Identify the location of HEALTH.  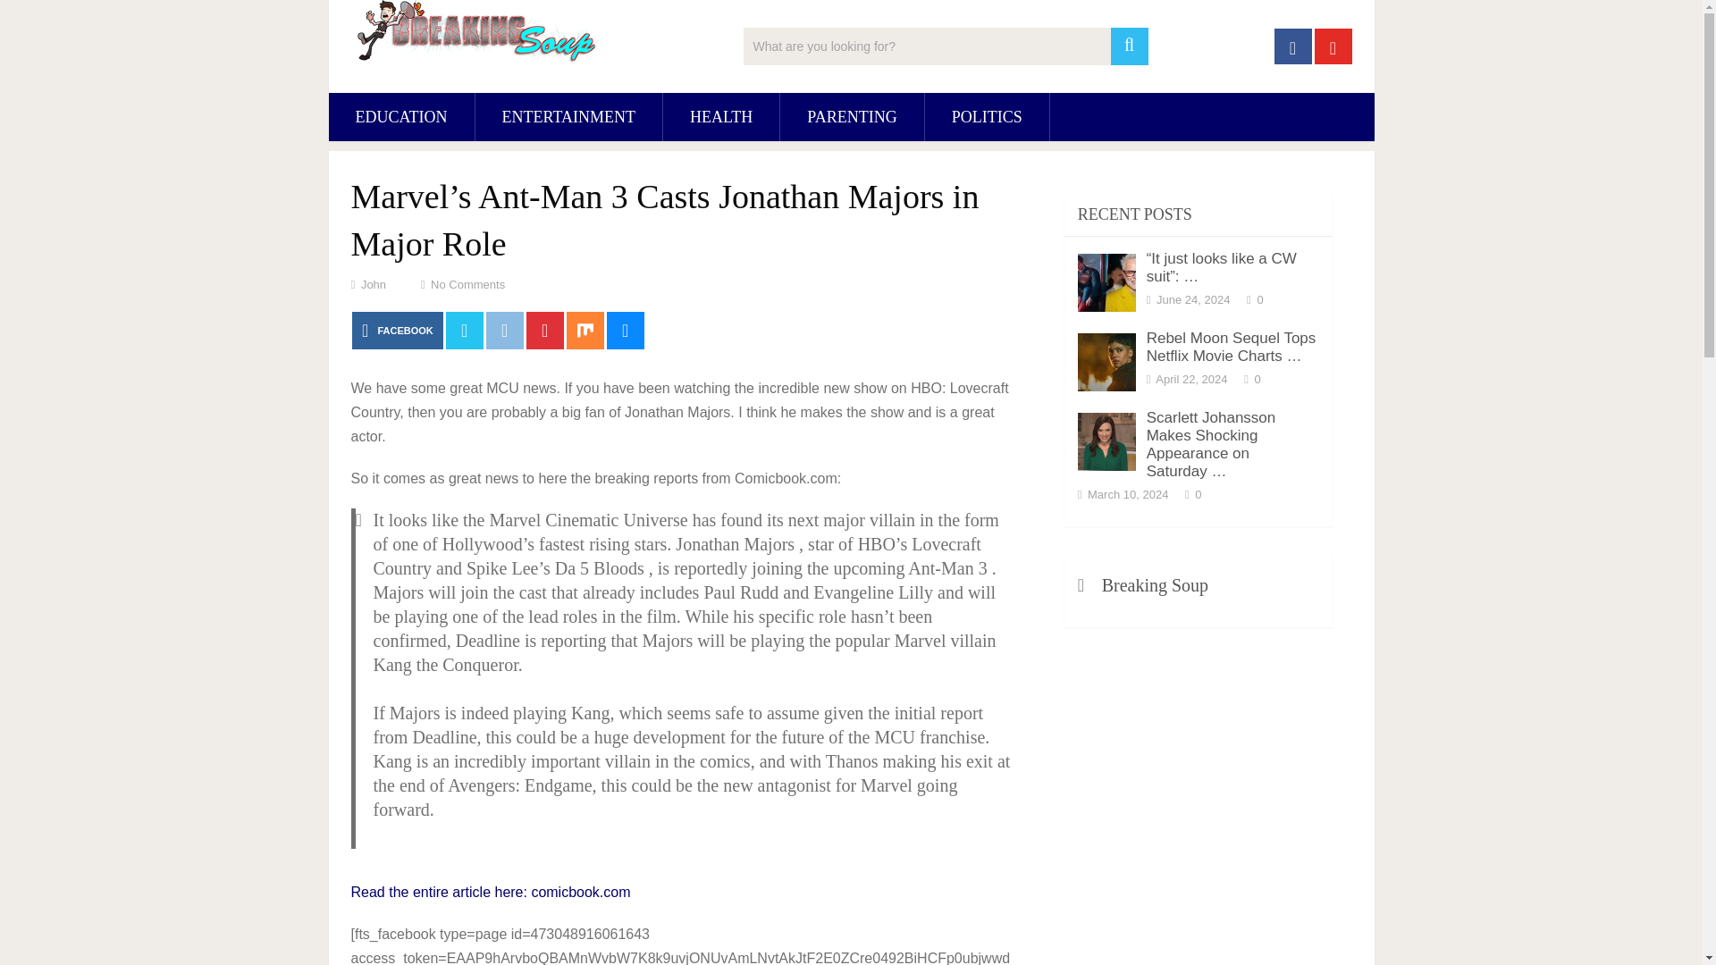
(720, 116).